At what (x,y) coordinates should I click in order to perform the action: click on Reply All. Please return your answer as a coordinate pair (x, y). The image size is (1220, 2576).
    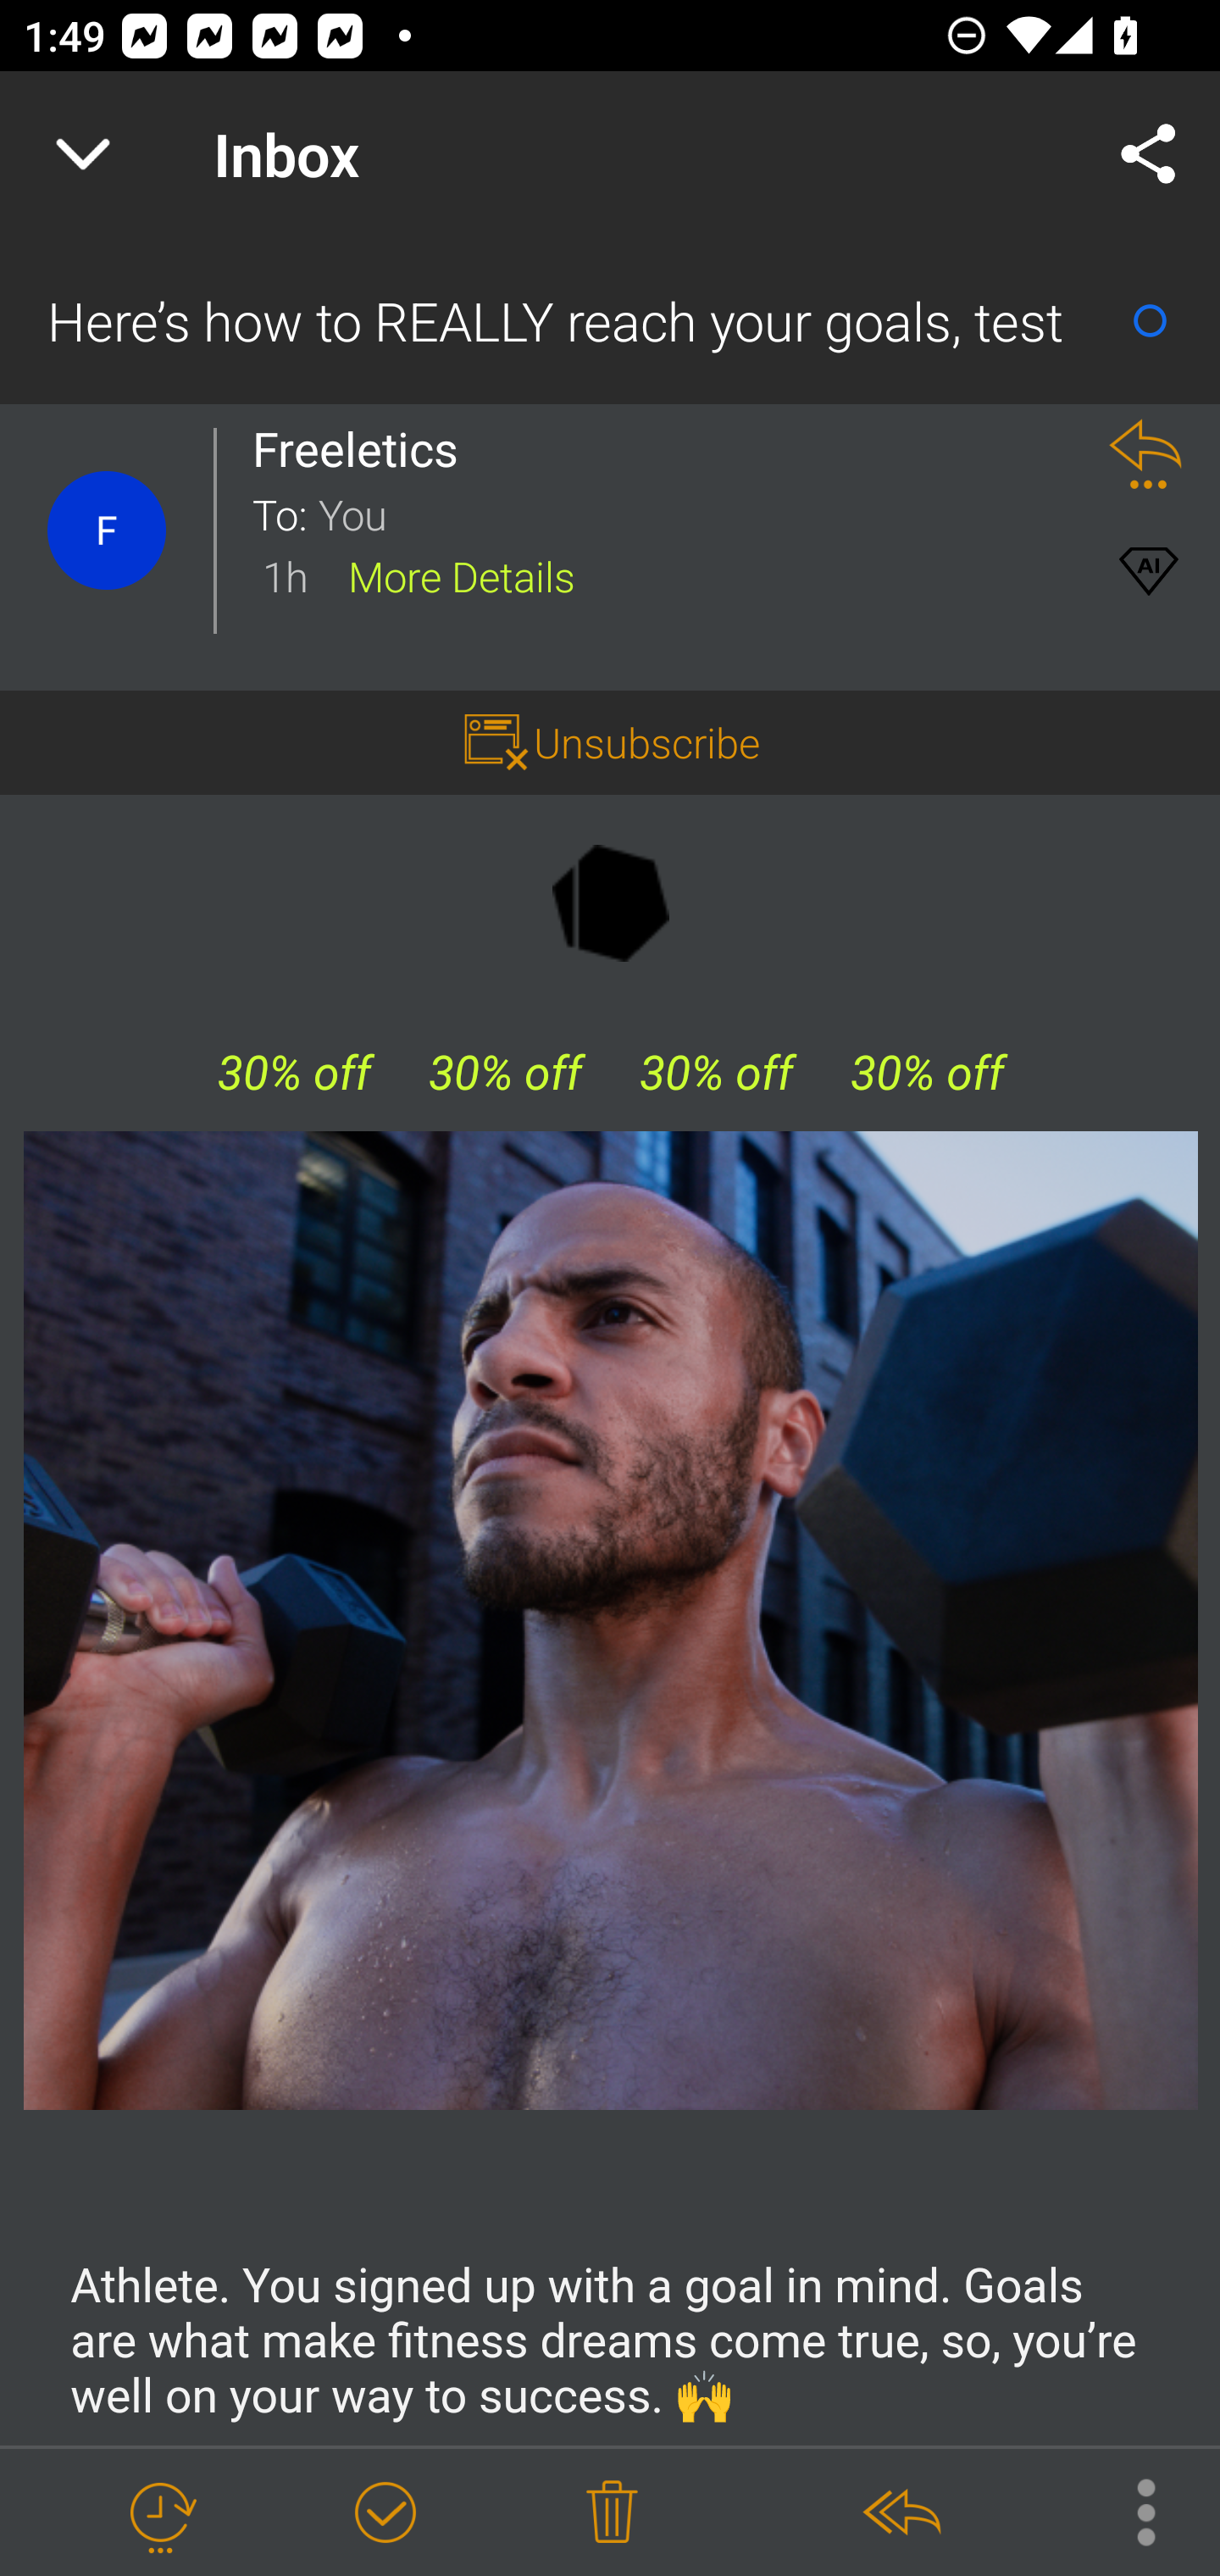
    Looking at the image, I should click on (901, 2513).